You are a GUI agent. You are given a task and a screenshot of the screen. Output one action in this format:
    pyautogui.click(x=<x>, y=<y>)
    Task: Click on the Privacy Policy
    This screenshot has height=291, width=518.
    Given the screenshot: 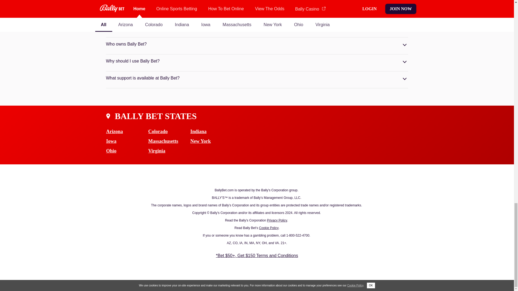 What is the action you would take?
    pyautogui.click(x=277, y=220)
    